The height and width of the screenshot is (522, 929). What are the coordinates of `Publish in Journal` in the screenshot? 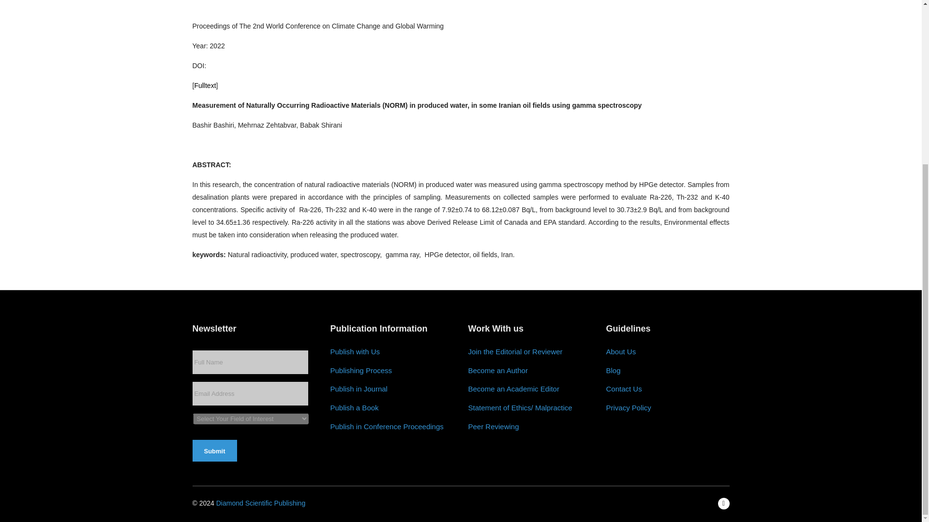 It's located at (358, 389).